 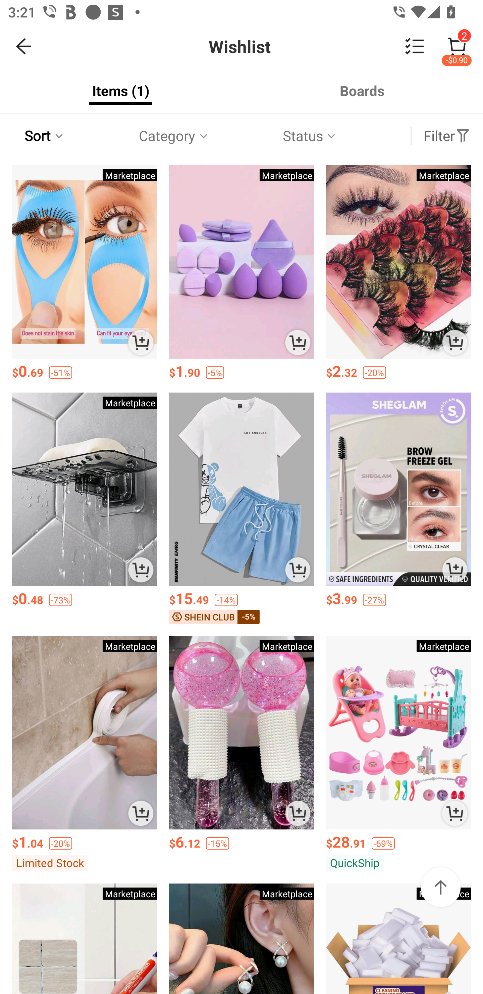 What do you see at coordinates (141, 813) in the screenshot?
I see `ADD TO CART` at bounding box center [141, 813].